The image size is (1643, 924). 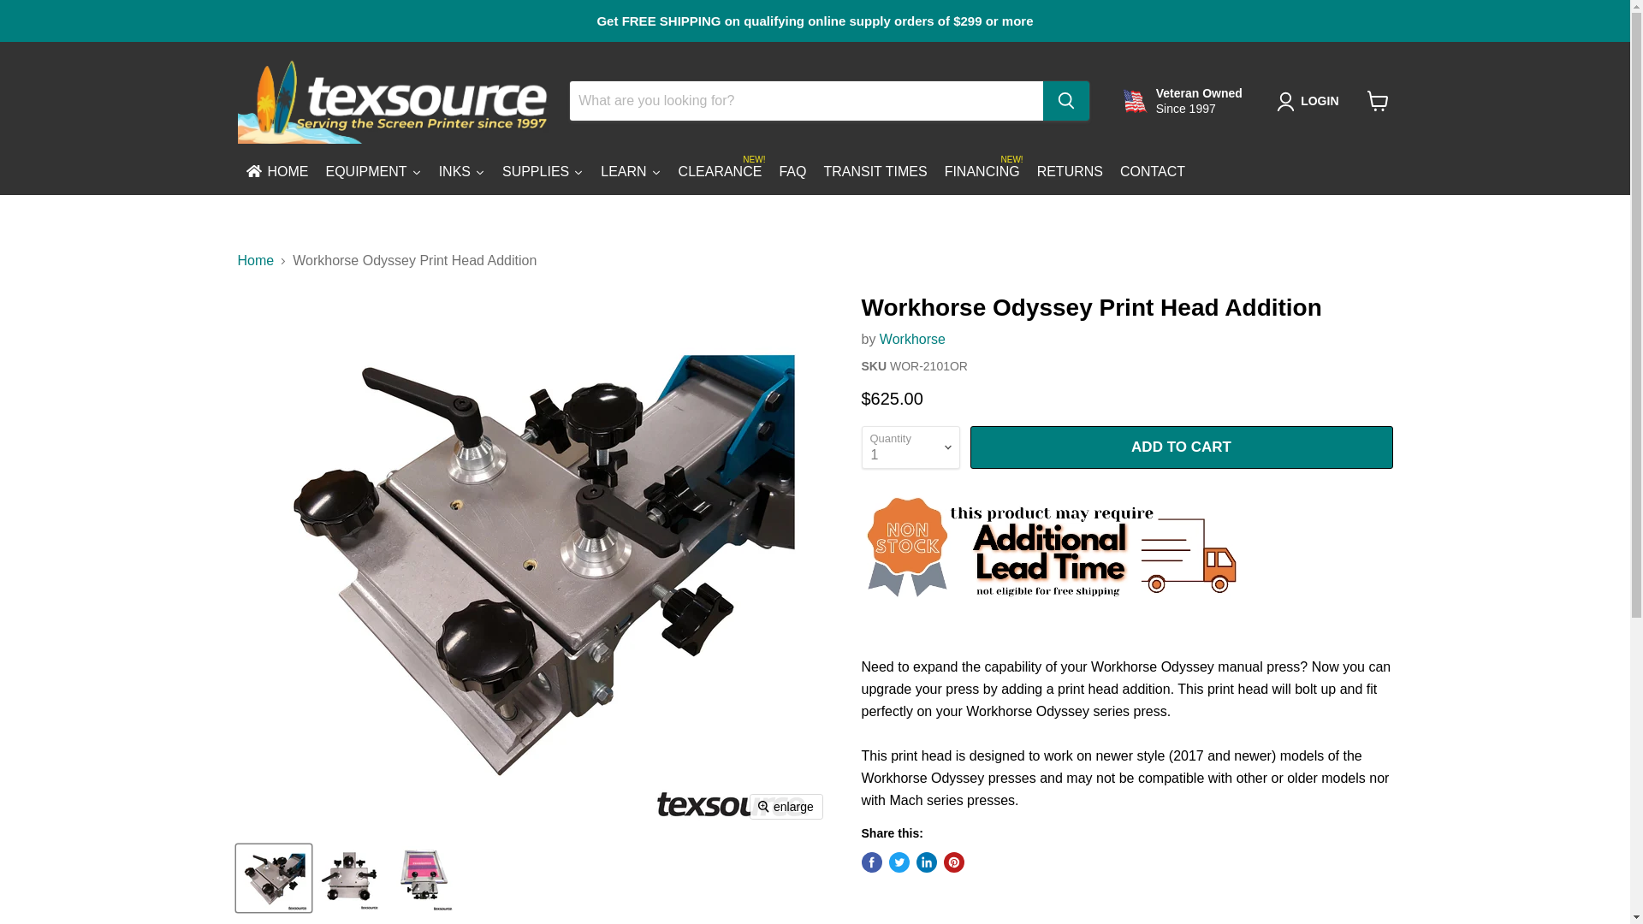 What do you see at coordinates (373, 173) in the screenshot?
I see `Home` at bounding box center [373, 173].